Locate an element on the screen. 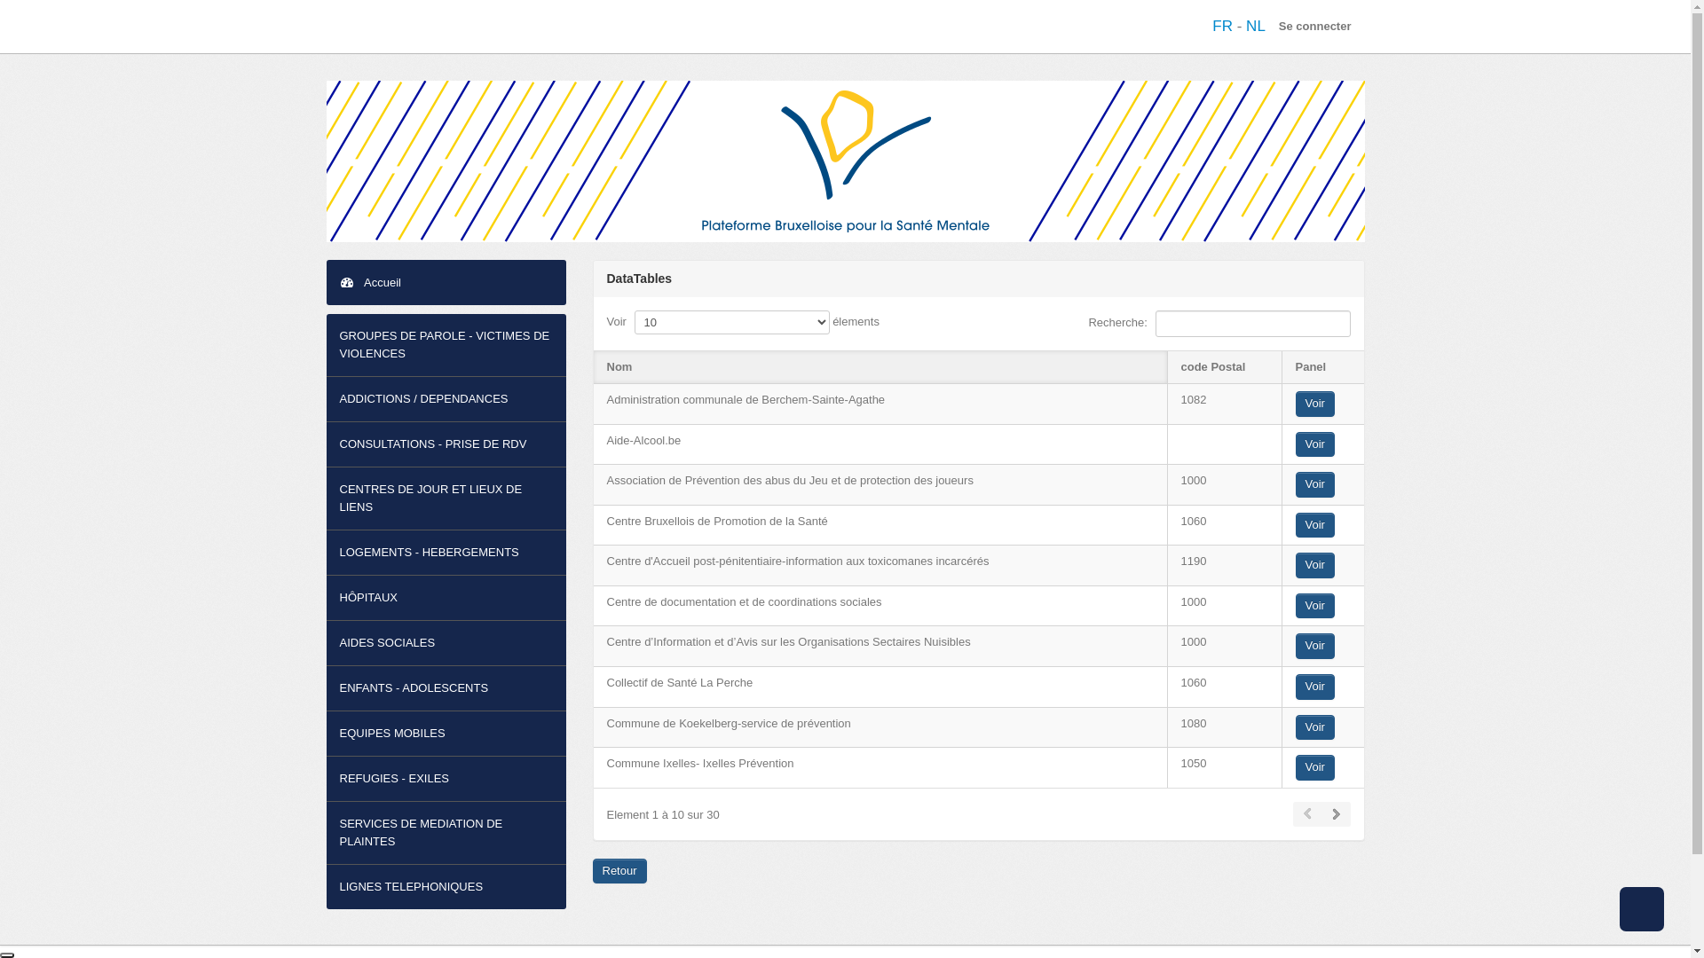 The height and width of the screenshot is (958, 1704). Retour is located at coordinates (619, 871).